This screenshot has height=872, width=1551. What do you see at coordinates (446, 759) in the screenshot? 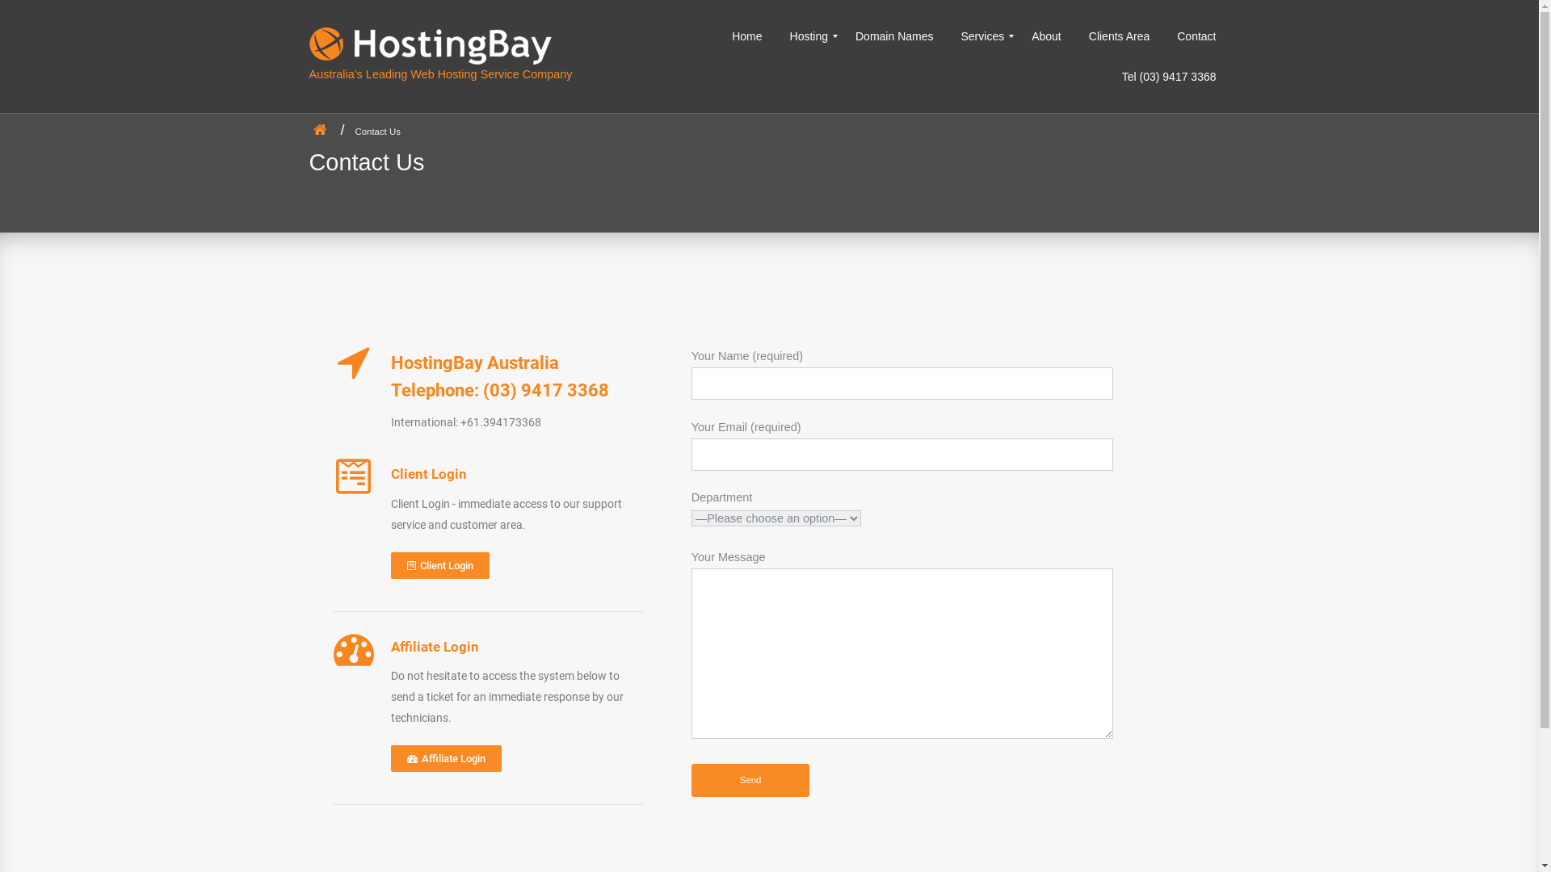
I see `Affiliate Login` at bounding box center [446, 759].